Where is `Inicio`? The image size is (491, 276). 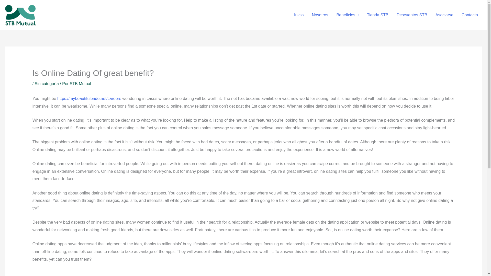
Inicio is located at coordinates (299, 15).